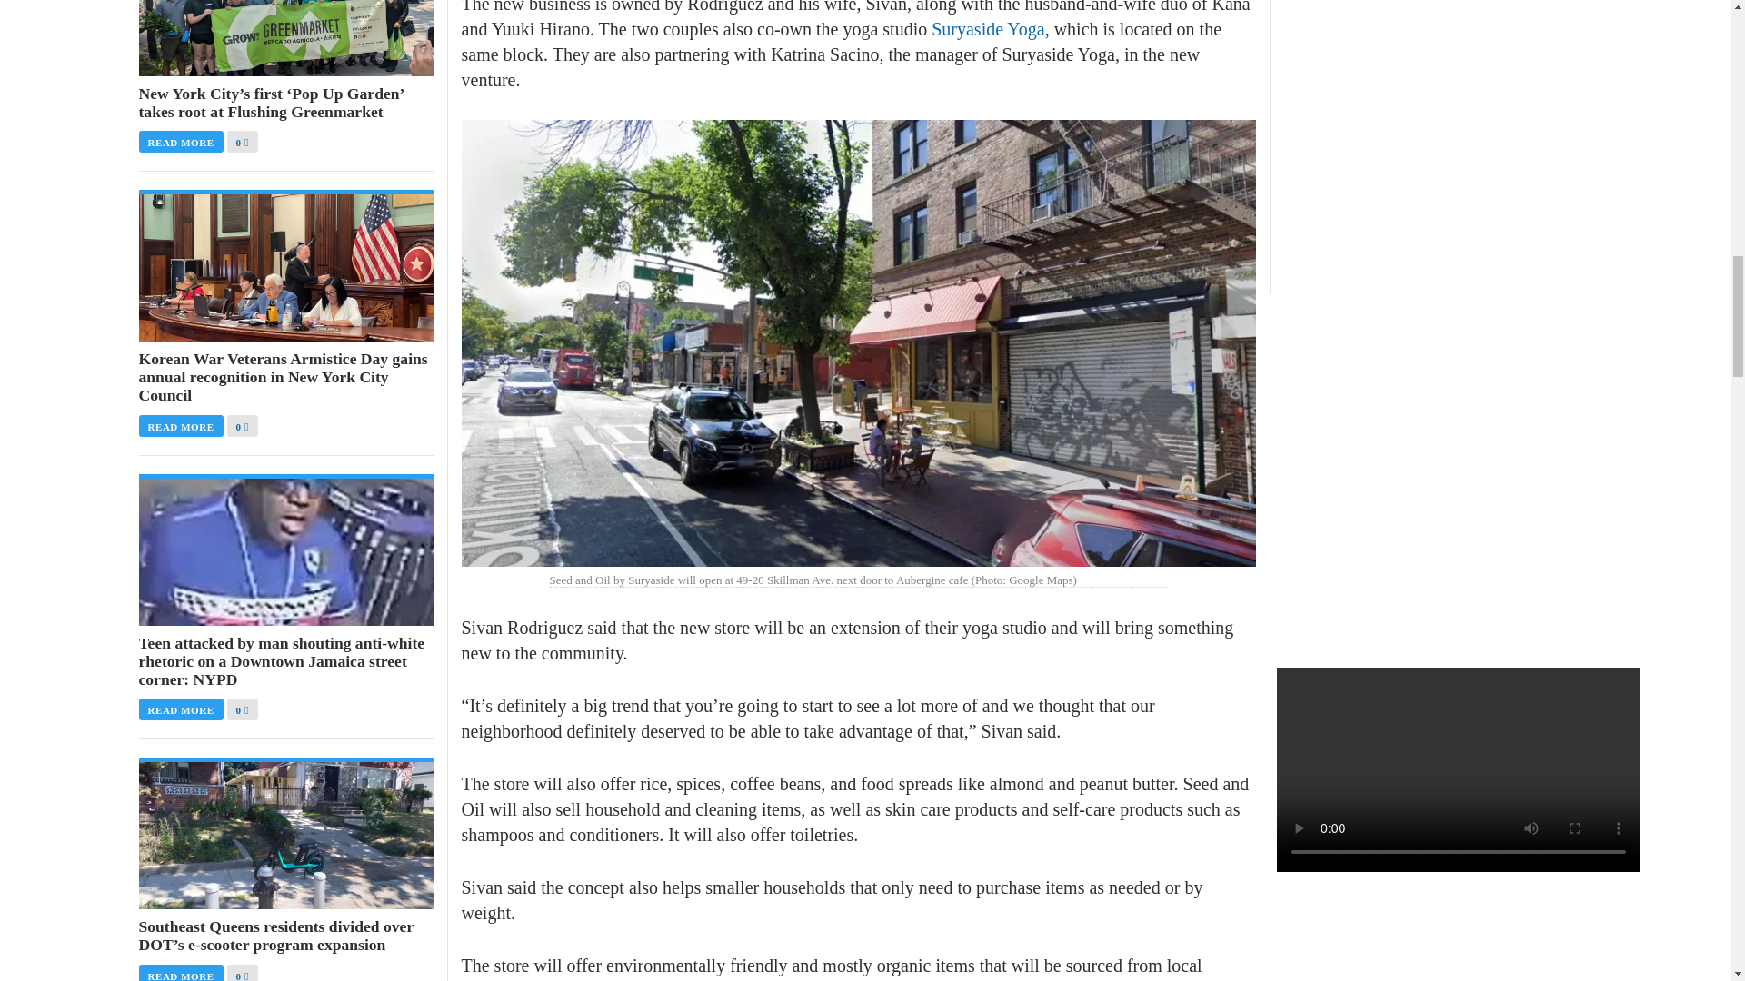  I want to click on Suryaside Yoga, so click(987, 29).